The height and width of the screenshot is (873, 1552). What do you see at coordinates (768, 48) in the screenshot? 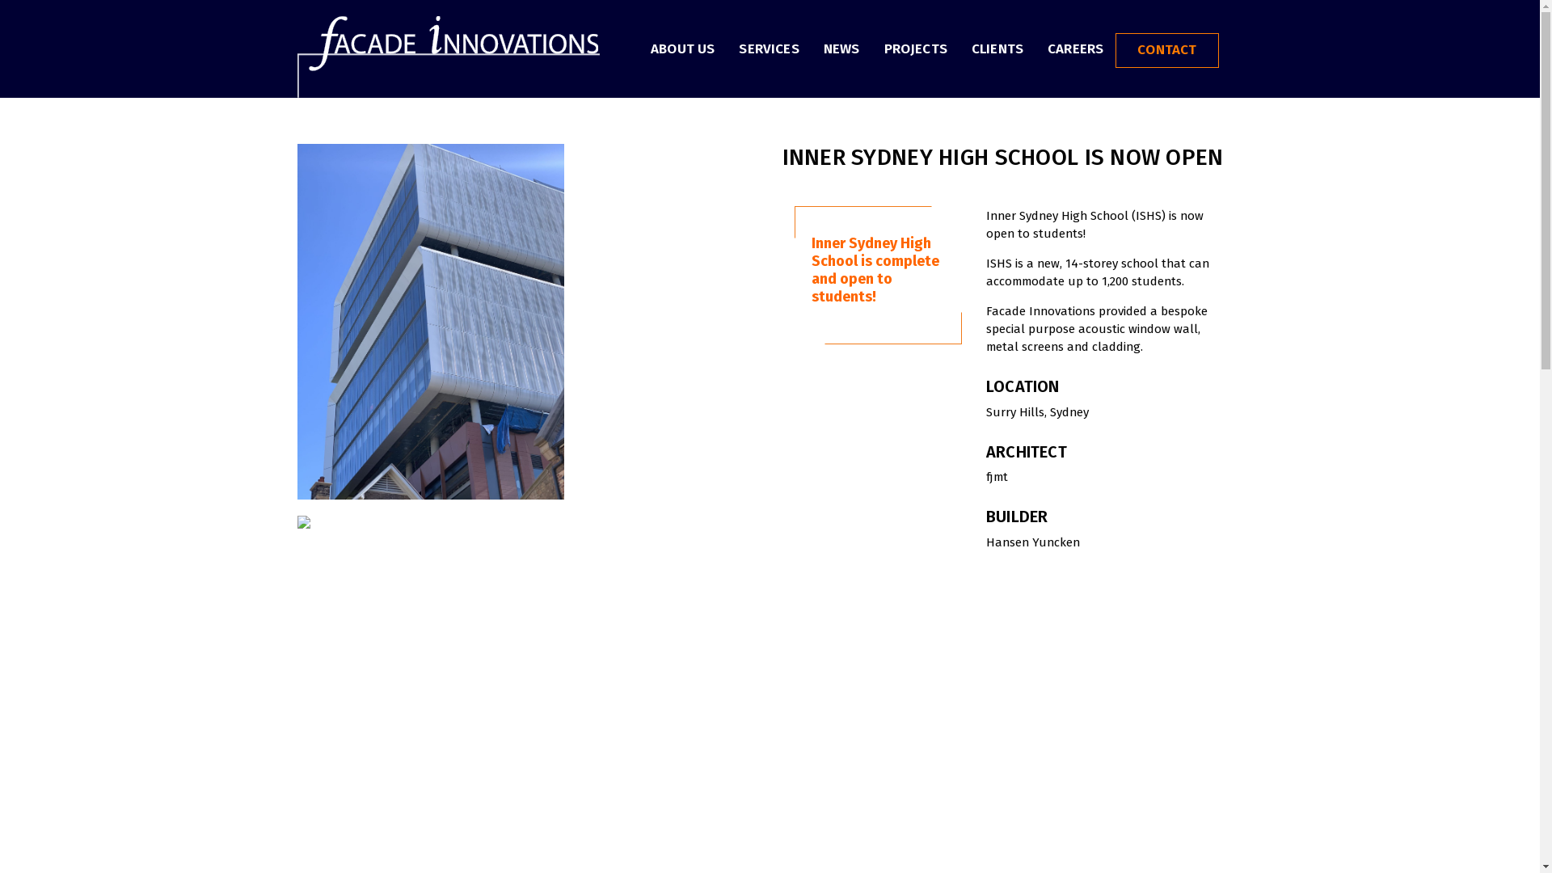
I see `SERVICES` at bounding box center [768, 48].